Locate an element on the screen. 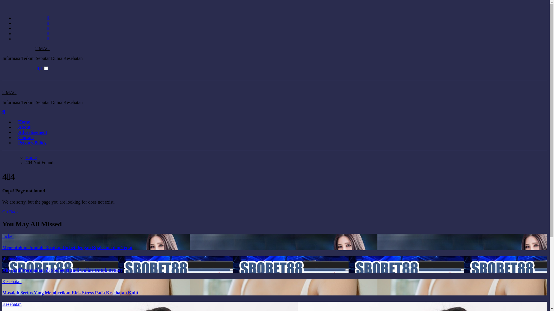  2 MAG is located at coordinates (9, 93).